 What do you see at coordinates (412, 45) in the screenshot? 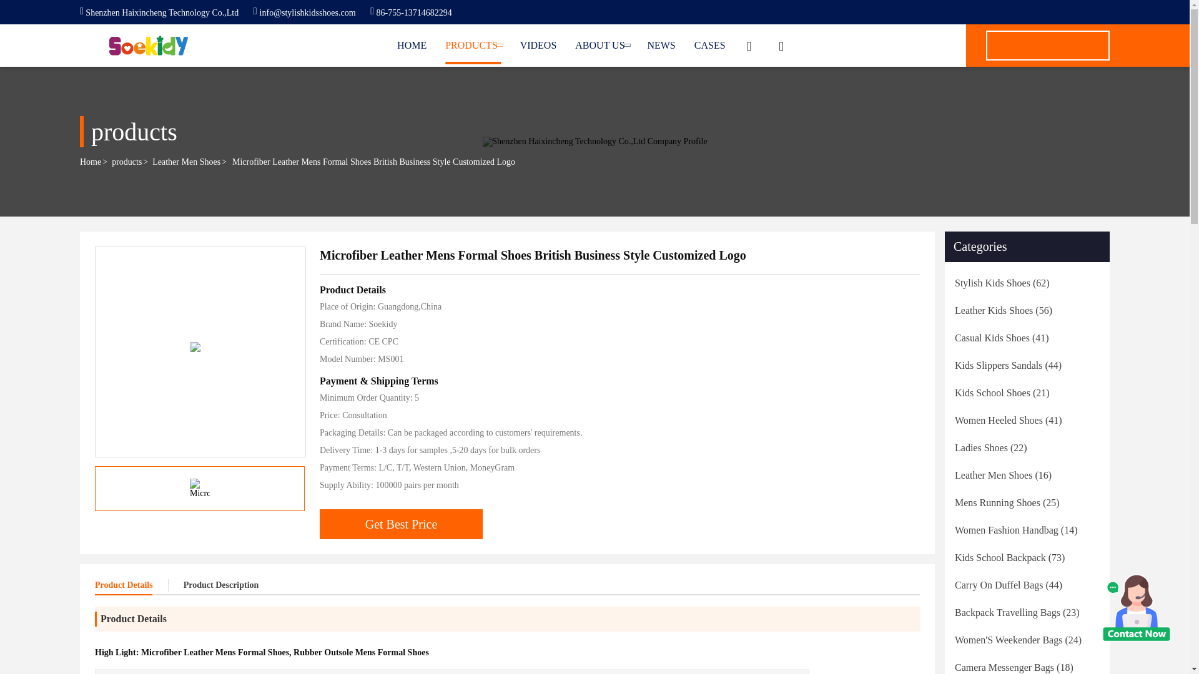
I see `Home` at bounding box center [412, 45].